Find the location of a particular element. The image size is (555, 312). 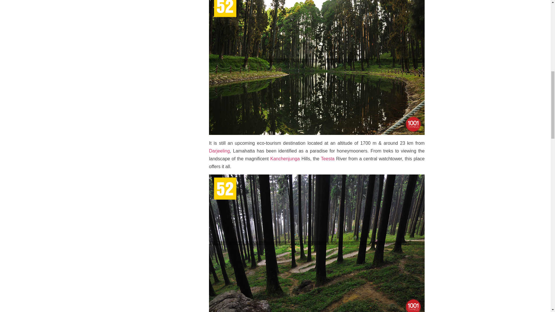

Kanchenjunga is located at coordinates (285, 159).